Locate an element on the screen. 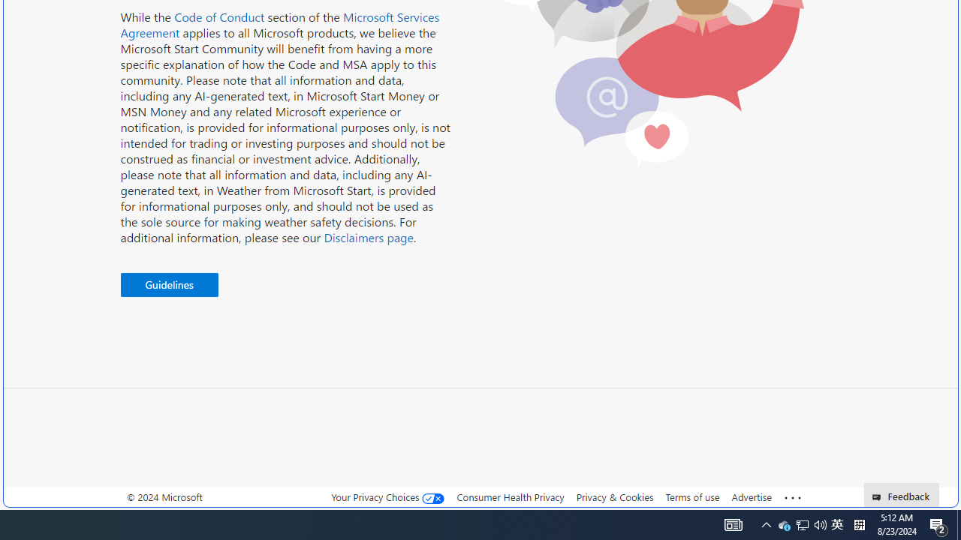 Image resolution: width=961 pixels, height=540 pixels. Code of Conduct is located at coordinates (219, 16).